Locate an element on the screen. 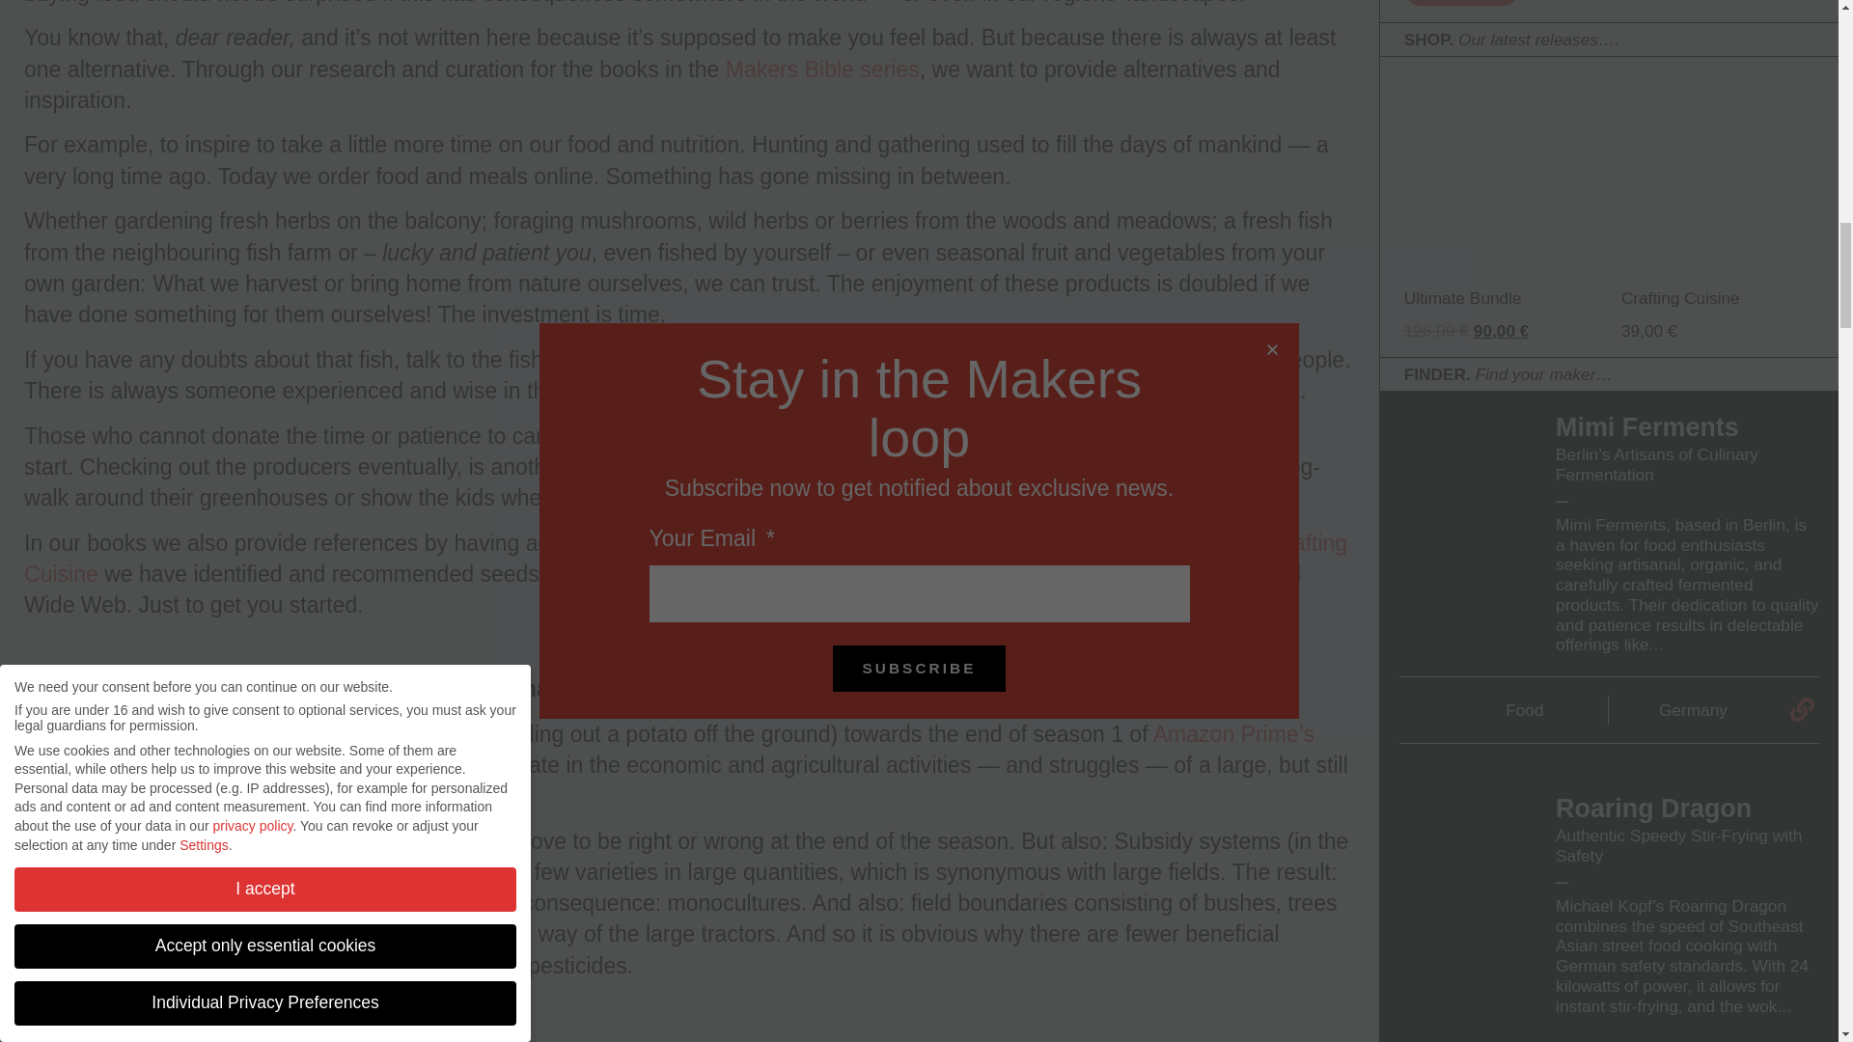 Image resolution: width=1853 pixels, height=1042 pixels. forests is located at coordinates (1015, 359).